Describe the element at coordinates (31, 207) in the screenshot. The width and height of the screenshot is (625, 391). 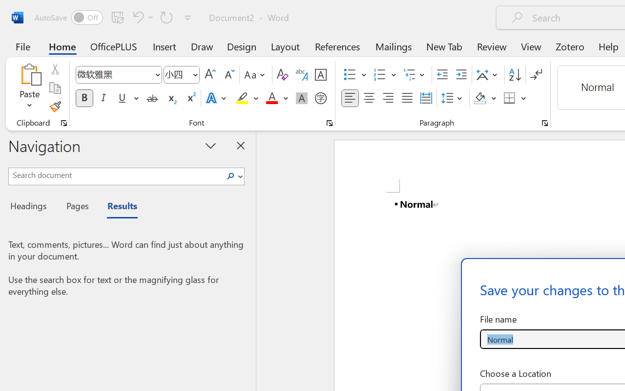
I see `Headings` at that location.